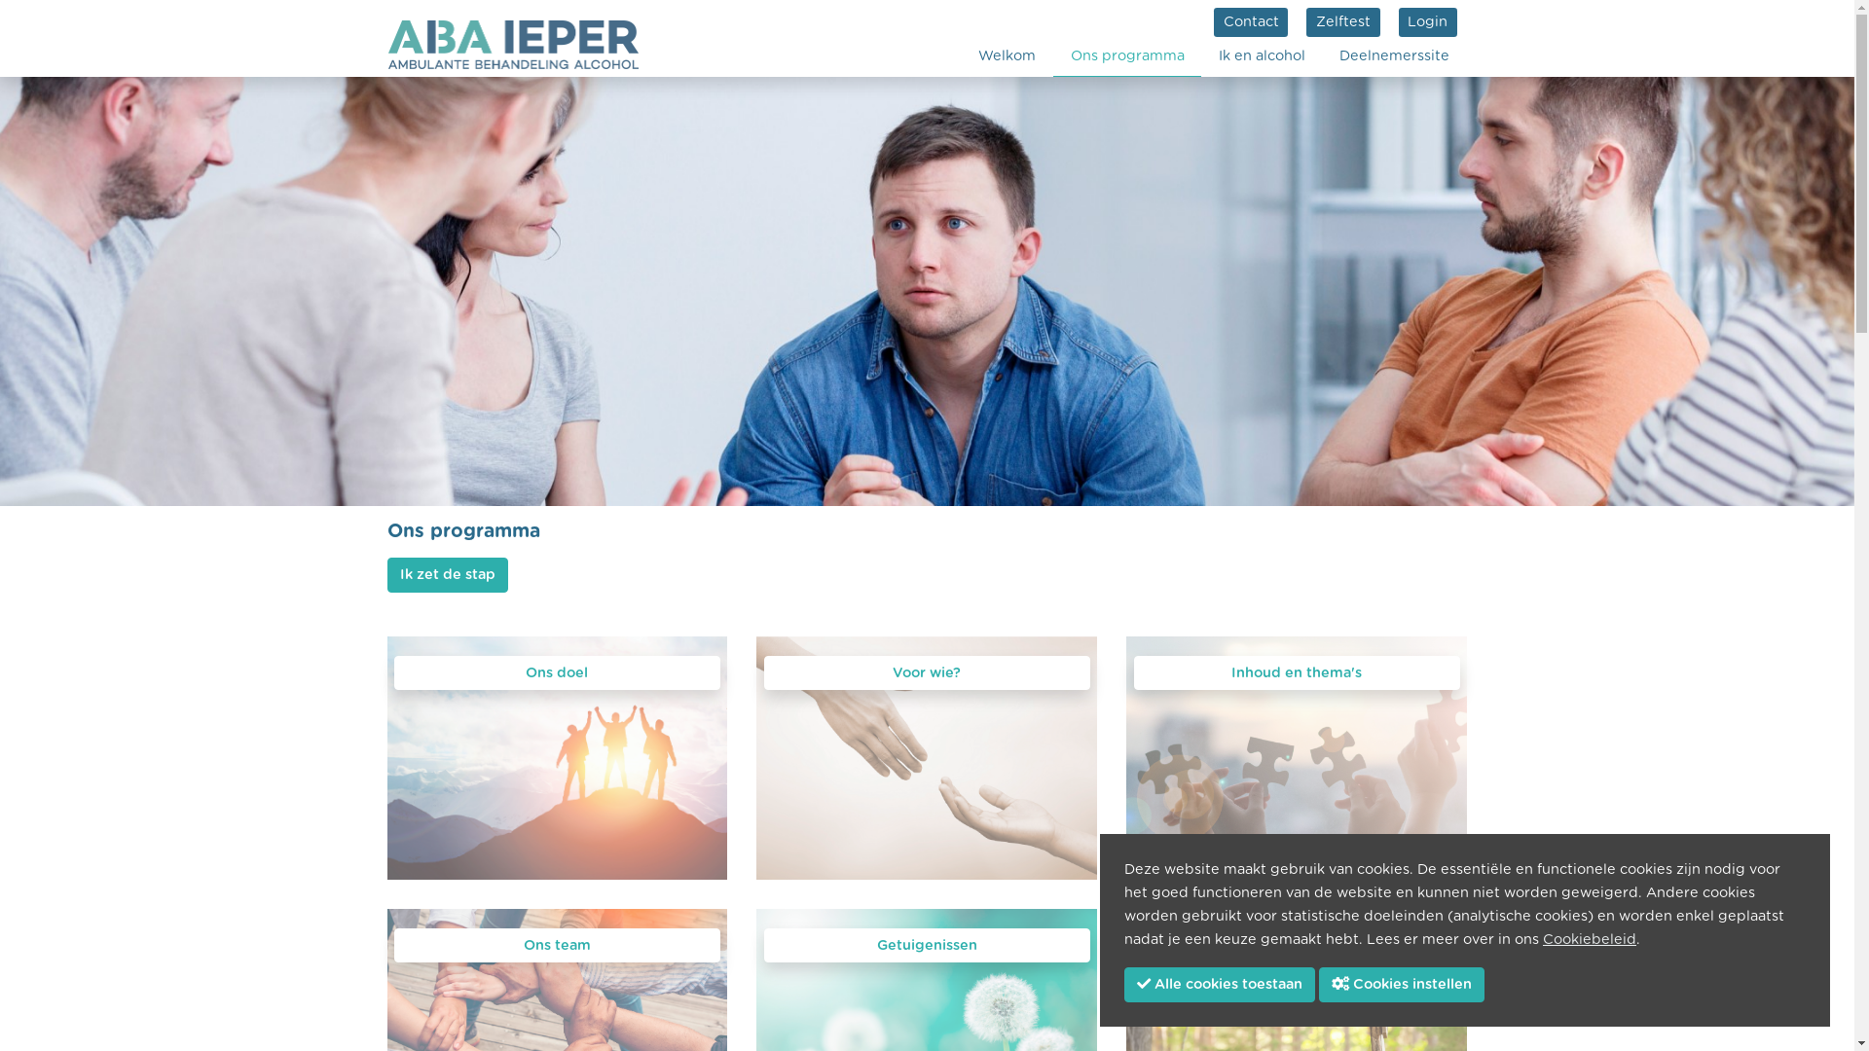 This screenshot has width=1869, height=1051. What do you see at coordinates (1220, 985) in the screenshot?
I see `Alle cookies toestaan` at bounding box center [1220, 985].